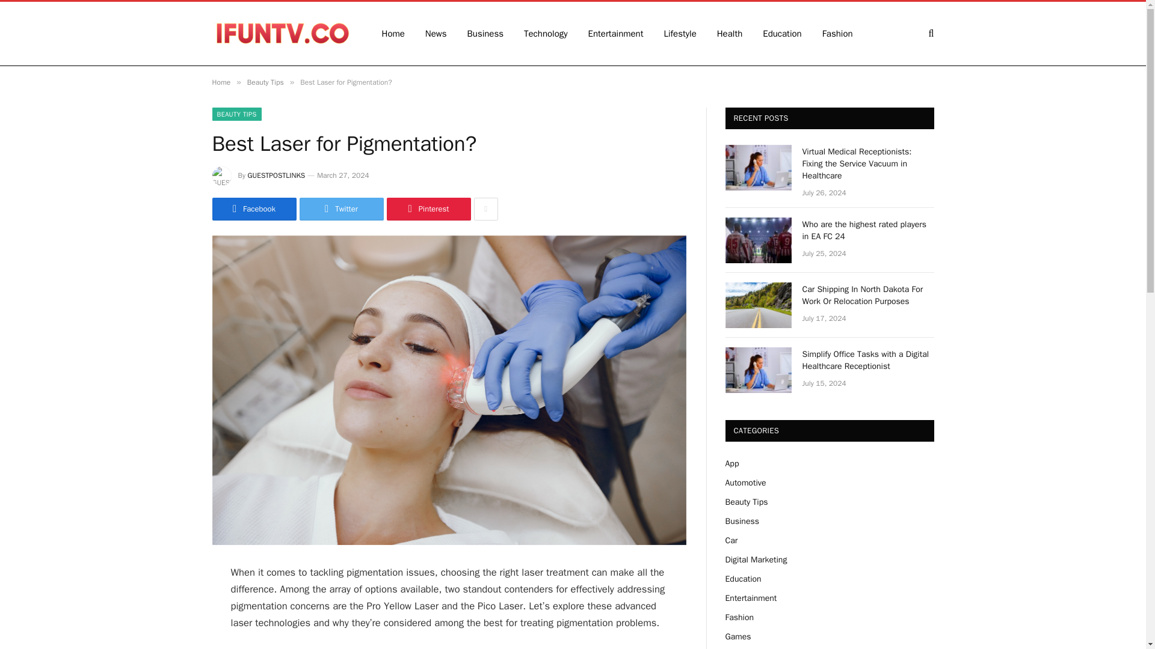 The height and width of the screenshot is (649, 1155). I want to click on Home, so click(393, 34).